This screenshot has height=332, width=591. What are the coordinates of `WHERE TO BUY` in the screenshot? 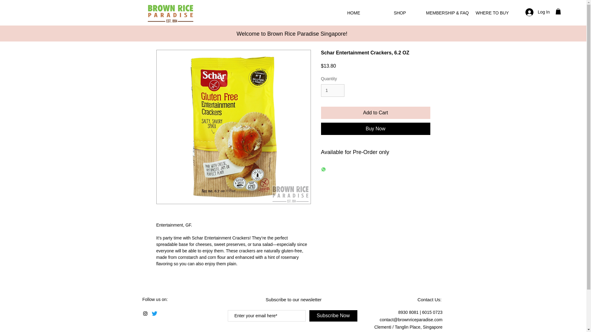 It's located at (492, 13).